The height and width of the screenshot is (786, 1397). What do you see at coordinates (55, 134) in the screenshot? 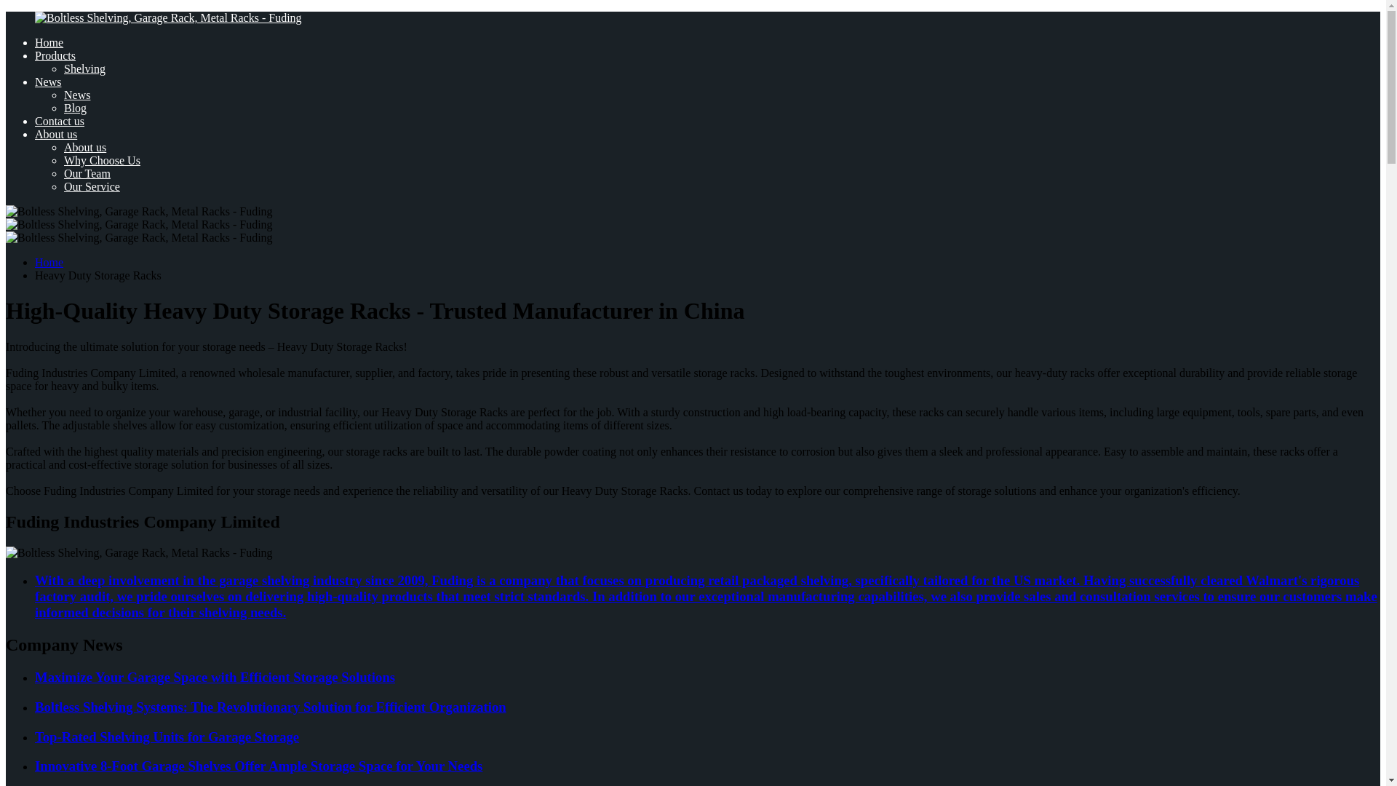
I see `About us` at bounding box center [55, 134].